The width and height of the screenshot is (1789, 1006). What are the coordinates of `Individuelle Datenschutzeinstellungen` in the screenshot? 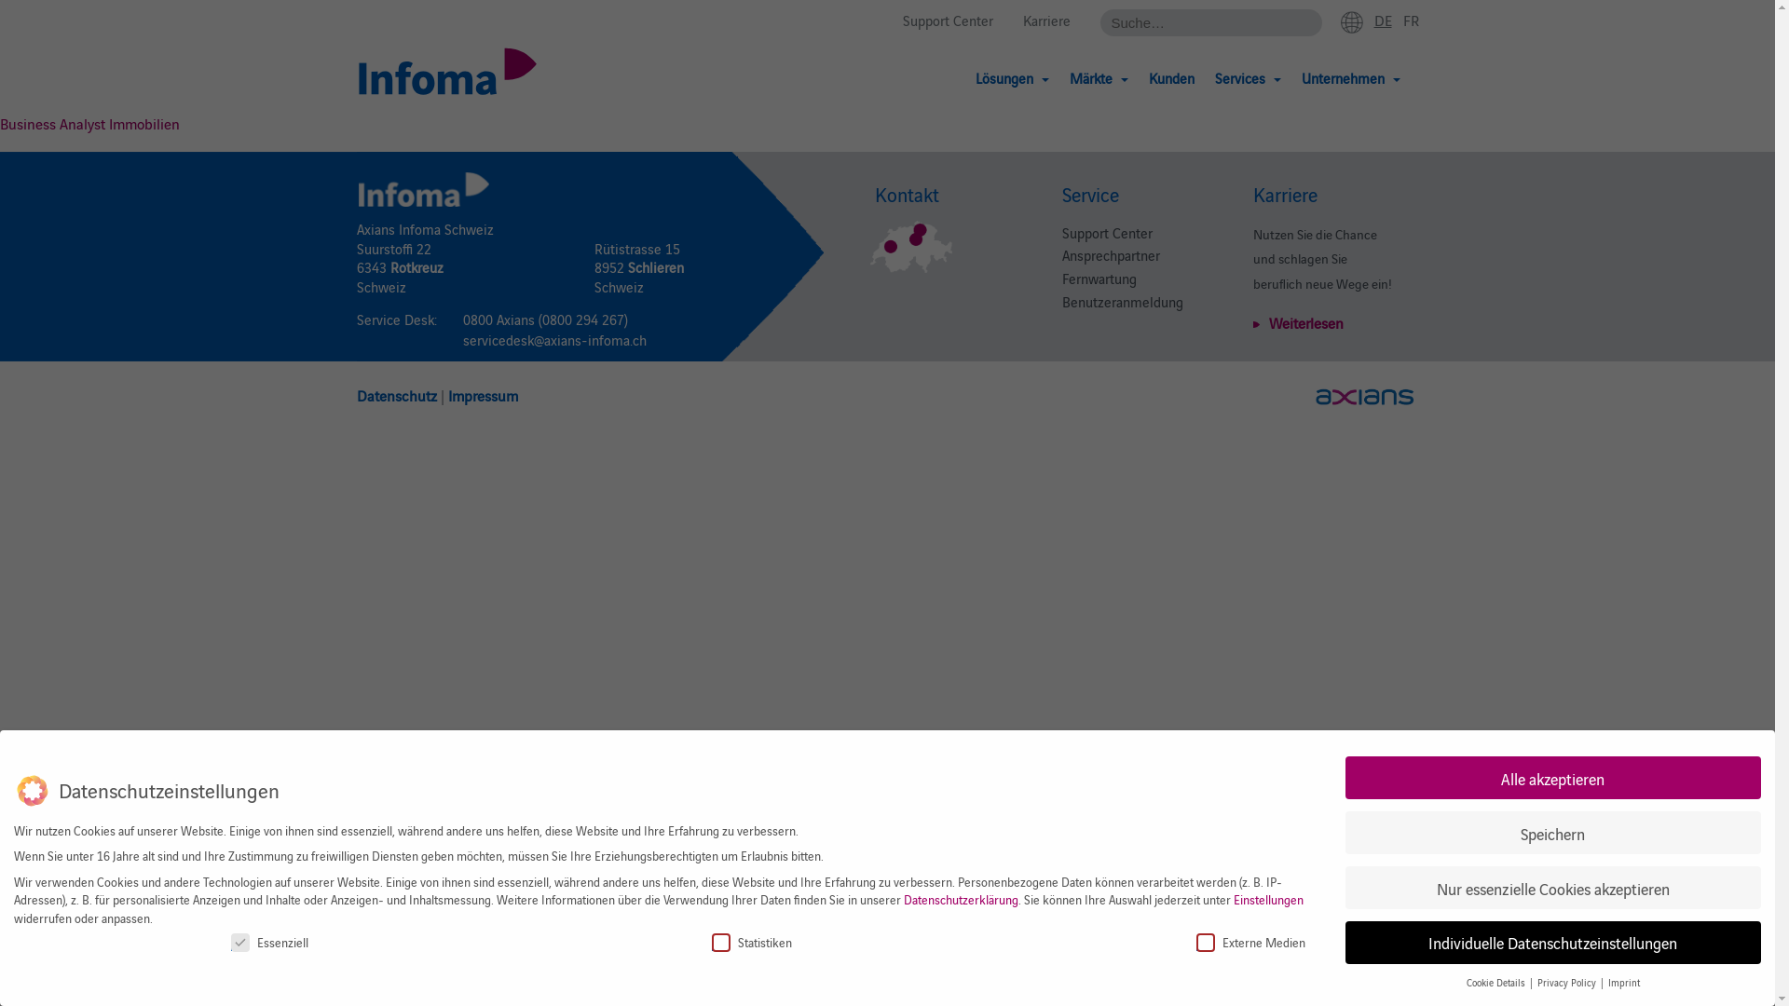 It's located at (1553, 943).